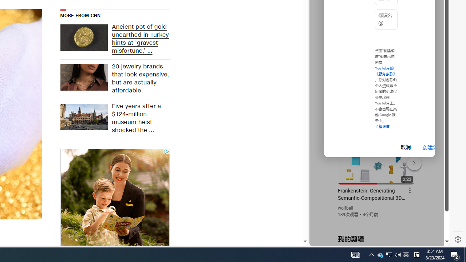  Describe the element at coordinates (374, 240) in the screenshot. I see `Class: dict_pnIcon rms_img` at that location.